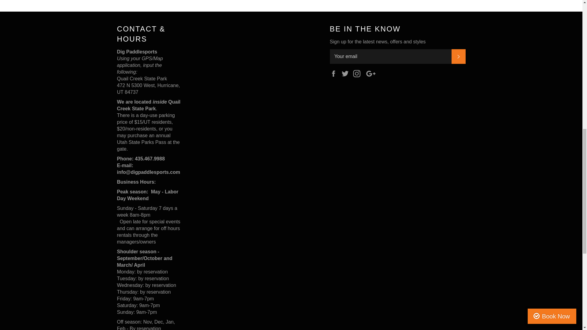 The height and width of the screenshot is (330, 587). Describe the element at coordinates (372, 73) in the screenshot. I see `Dig Paddlesports on Google Plus` at that location.